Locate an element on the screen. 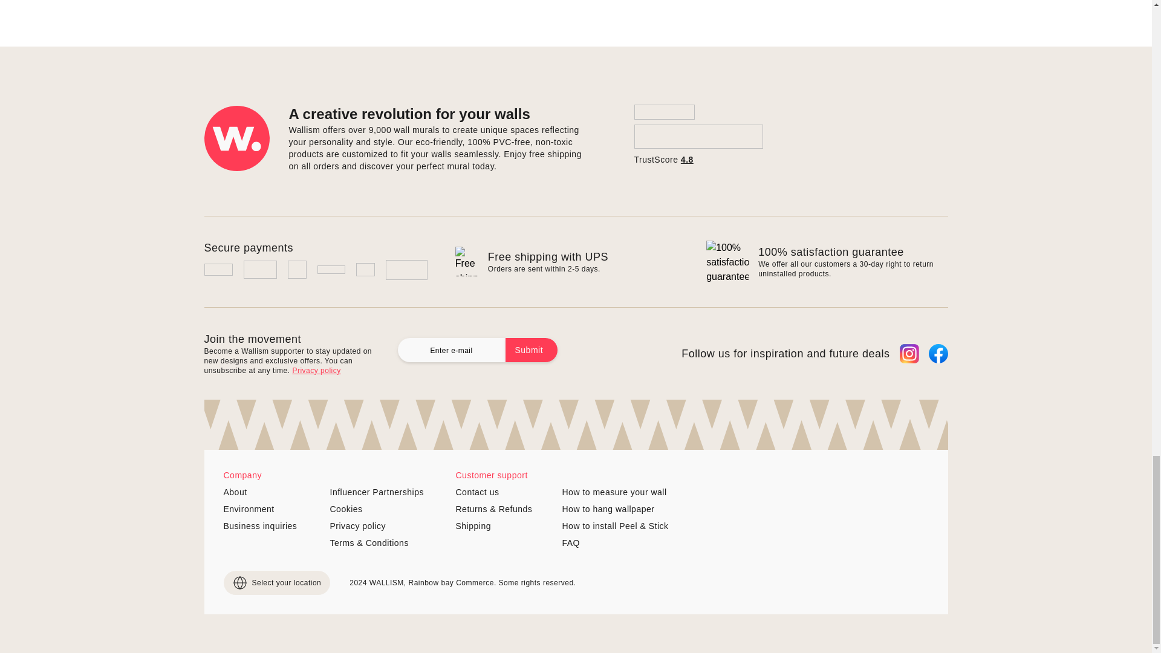  Cookies is located at coordinates (379, 509).